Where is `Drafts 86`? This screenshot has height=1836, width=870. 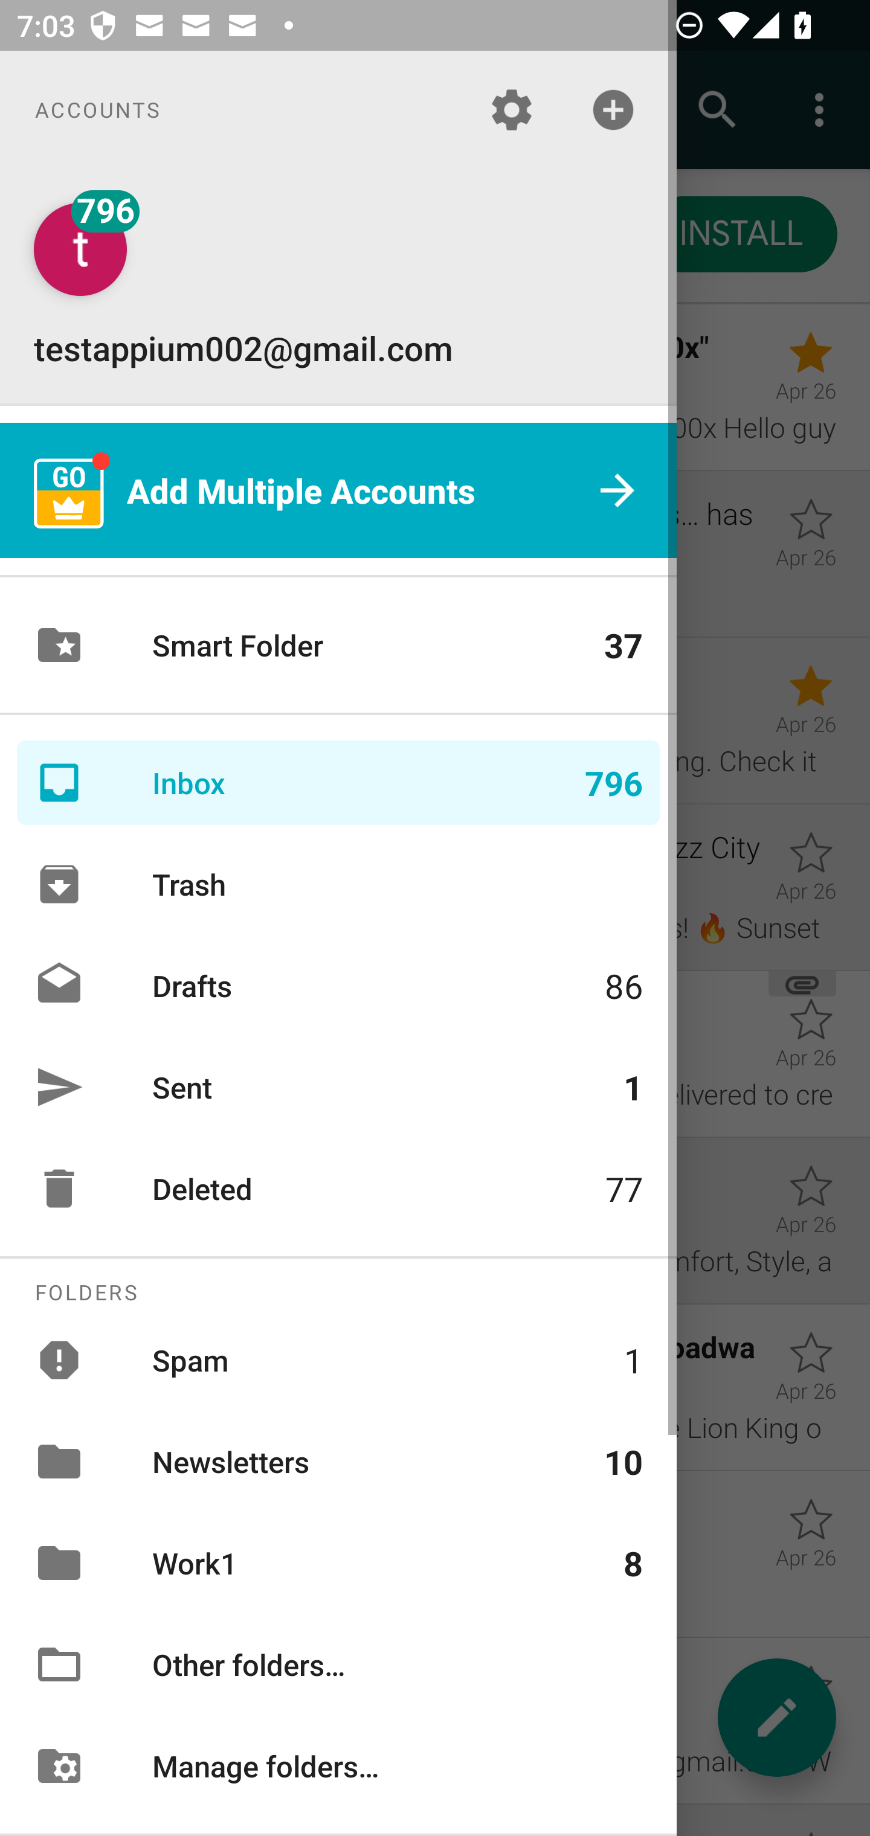
Drafts 86 is located at coordinates (338, 984).